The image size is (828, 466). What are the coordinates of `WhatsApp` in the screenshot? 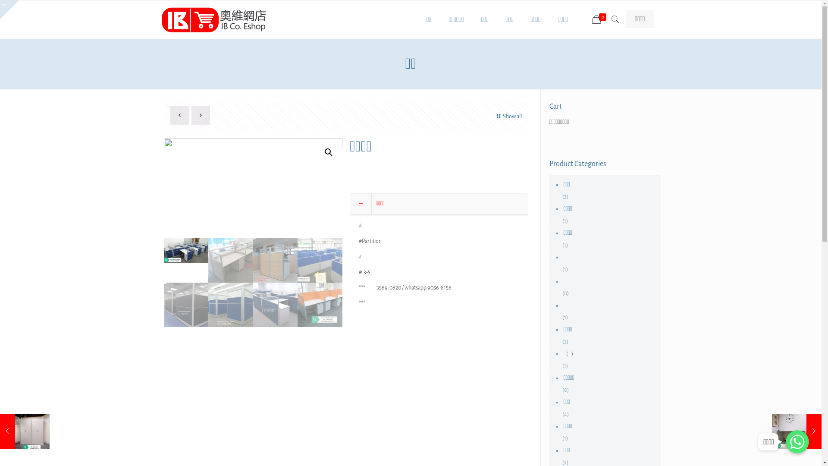 It's located at (797, 442).